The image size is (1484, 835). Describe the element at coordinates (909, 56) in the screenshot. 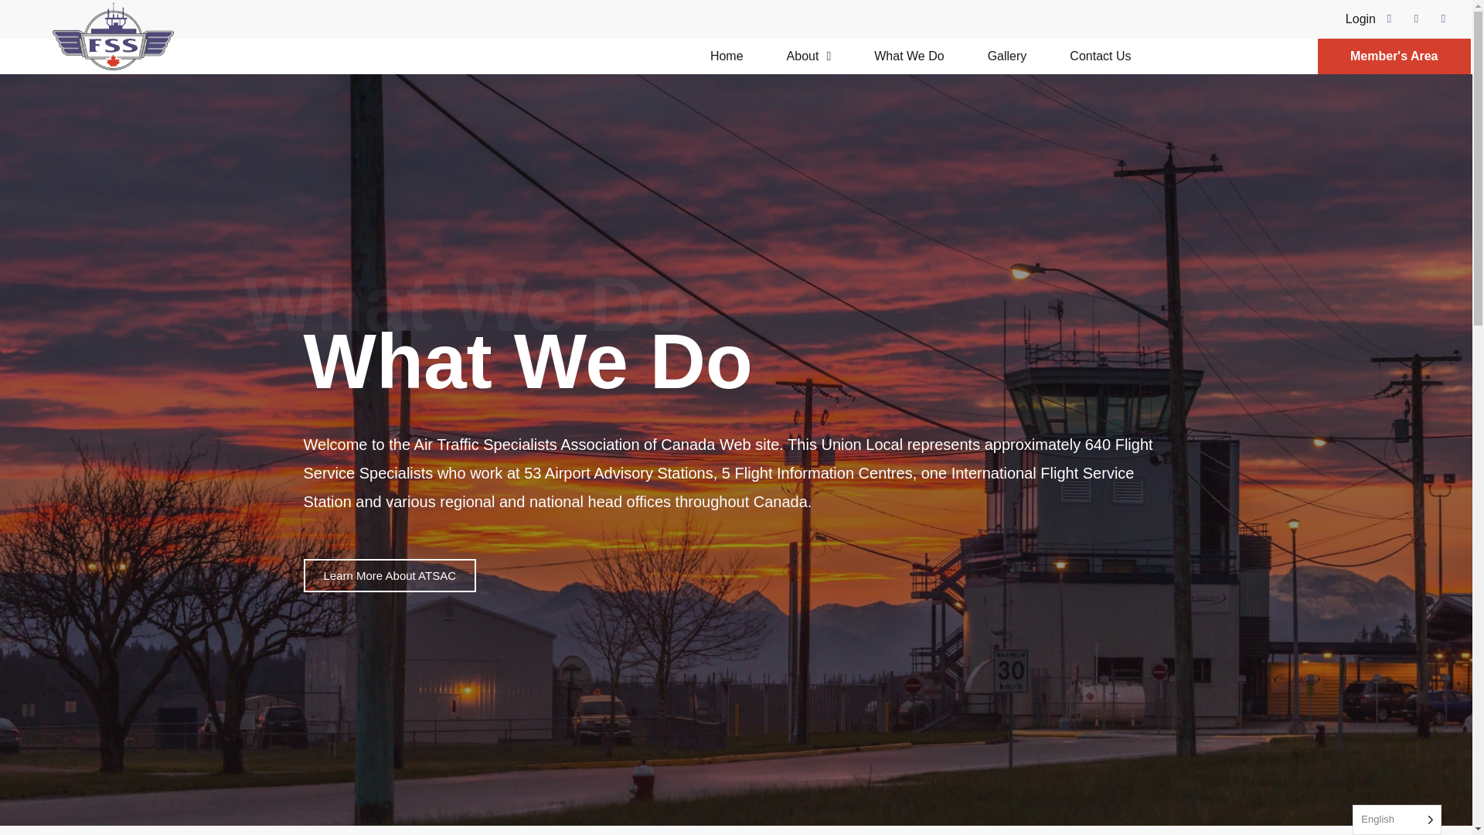

I see `What We Do` at that location.